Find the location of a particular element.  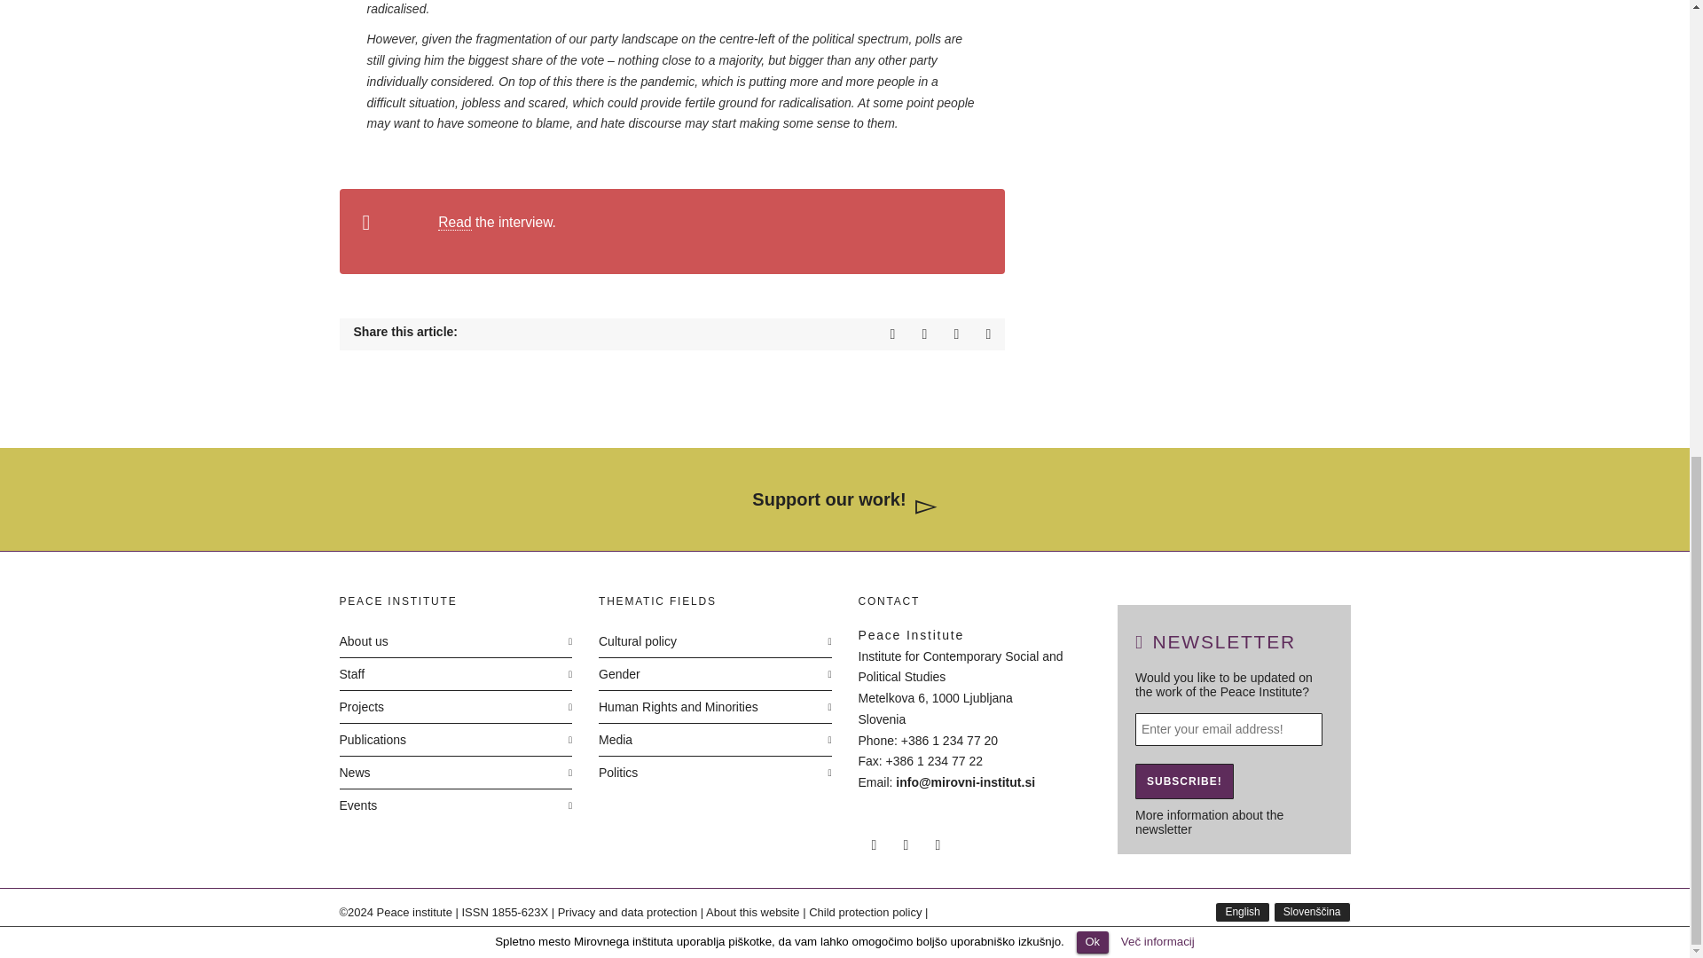

Enter your email address! is located at coordinates (1229, 729).